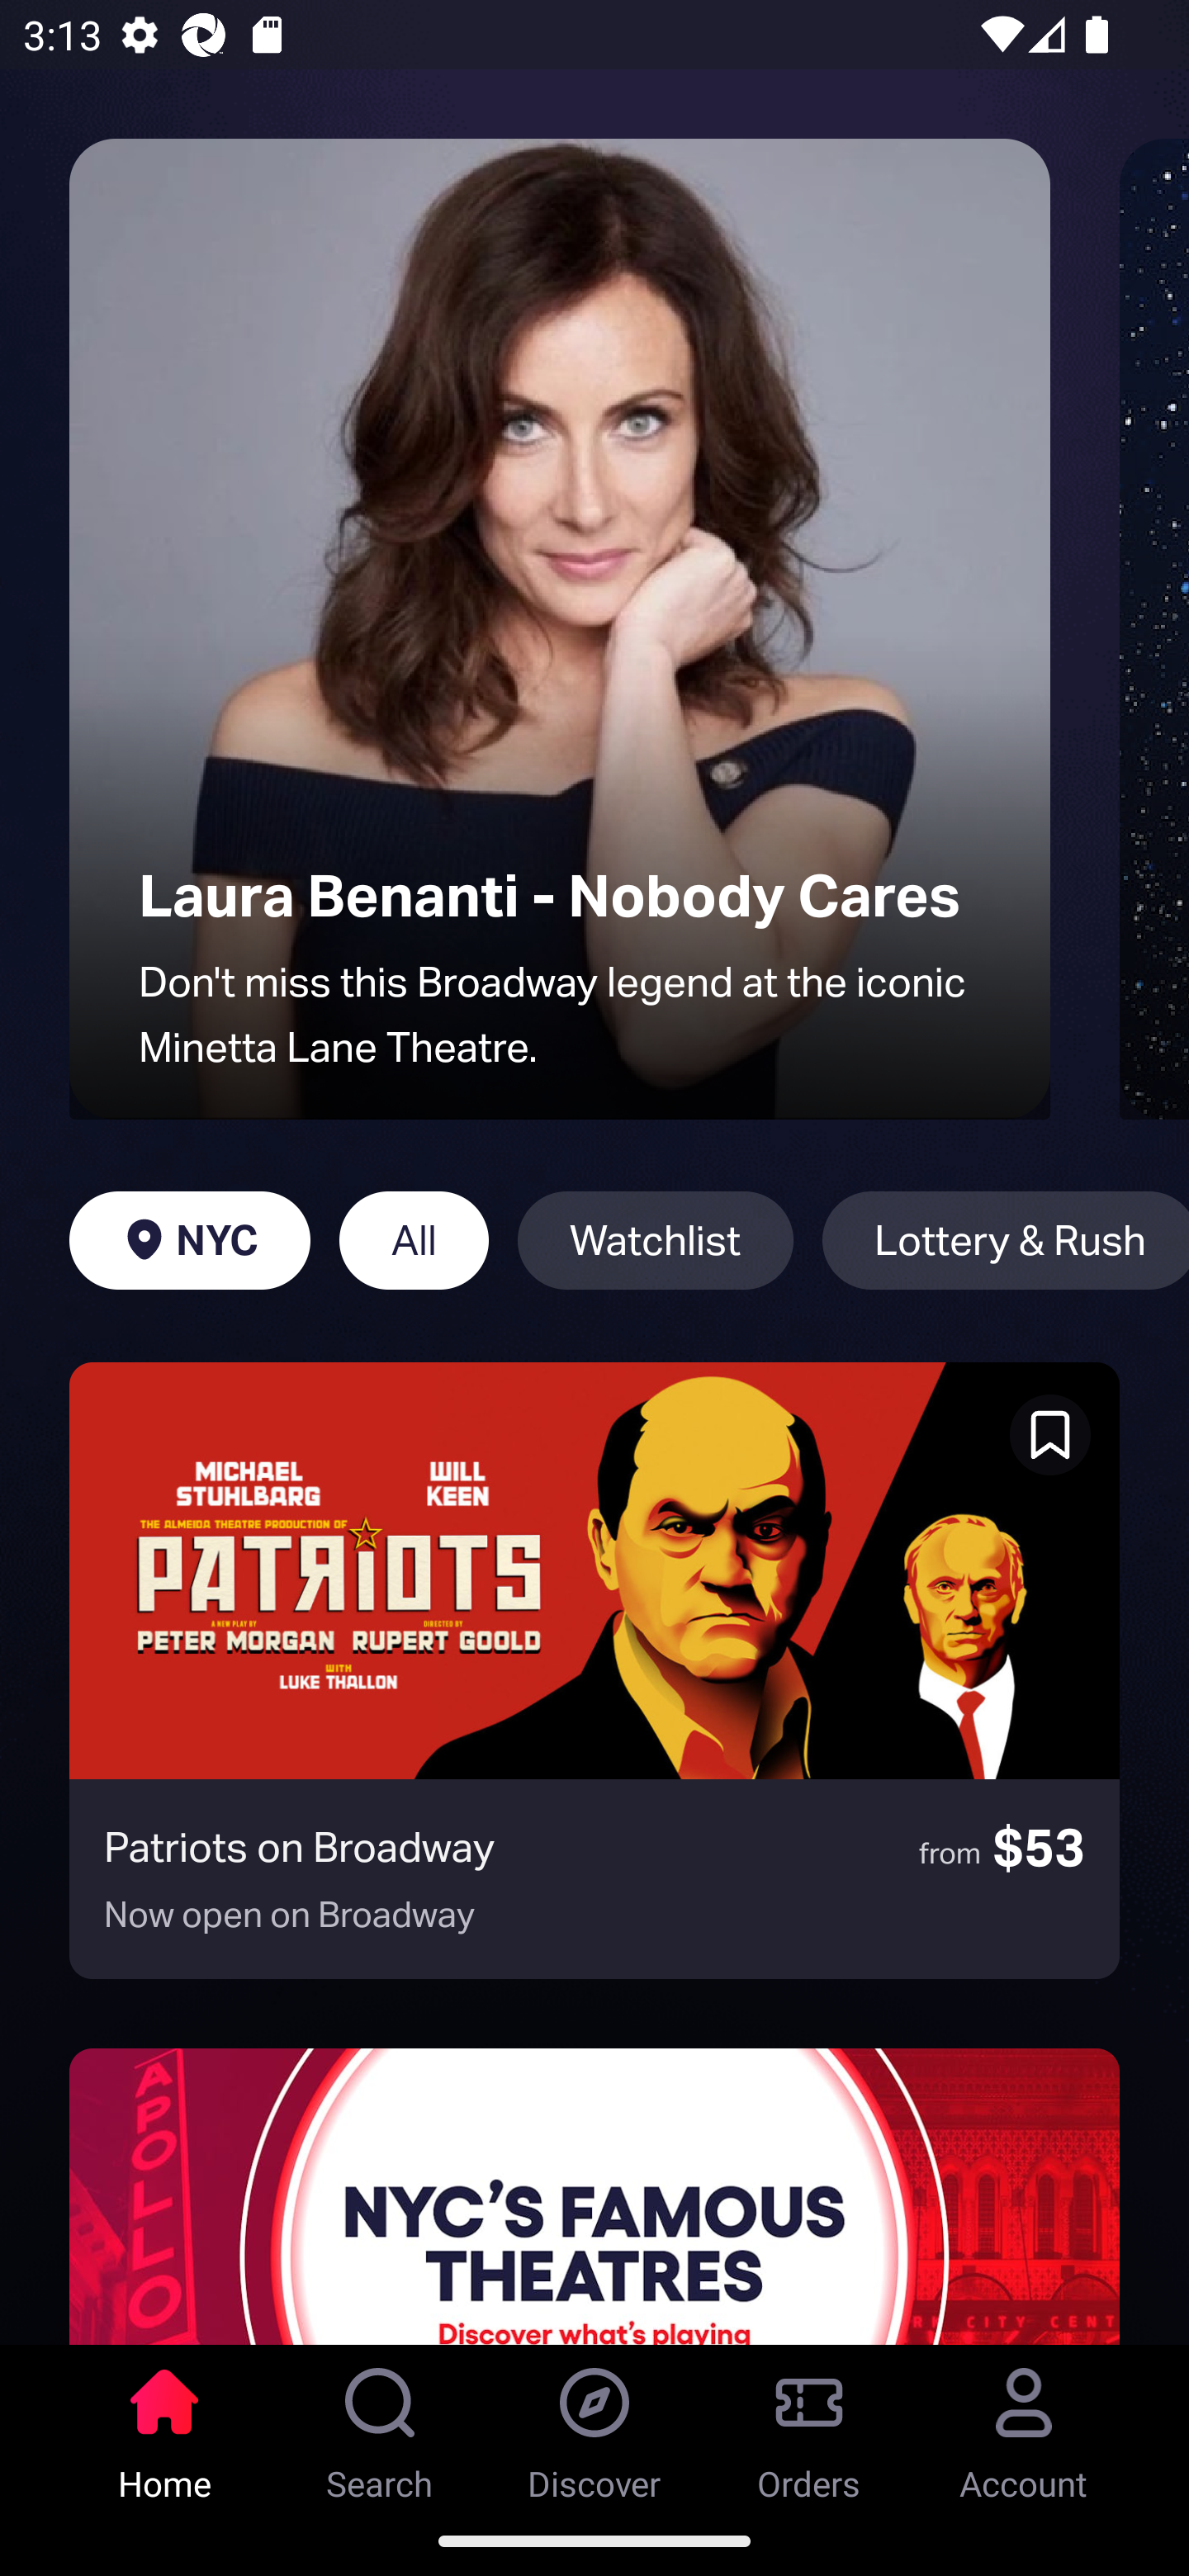  What do you see at coordinates (1024, 2425) in the screenshot?
I see `Account` at bounding box center [1024, 2425].